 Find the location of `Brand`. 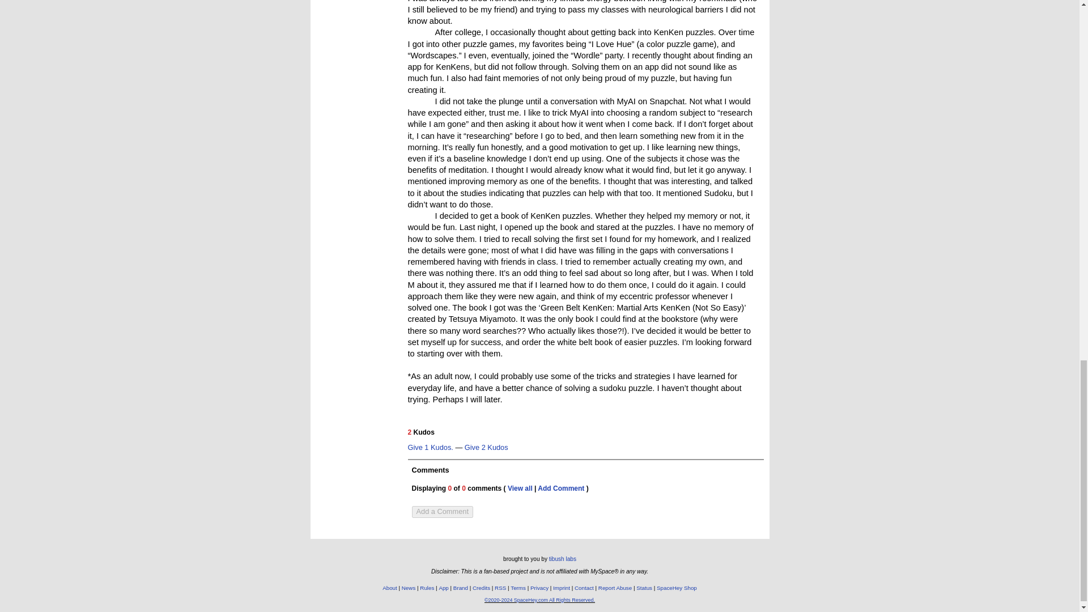

Brand is located at coordinates (460, 588).